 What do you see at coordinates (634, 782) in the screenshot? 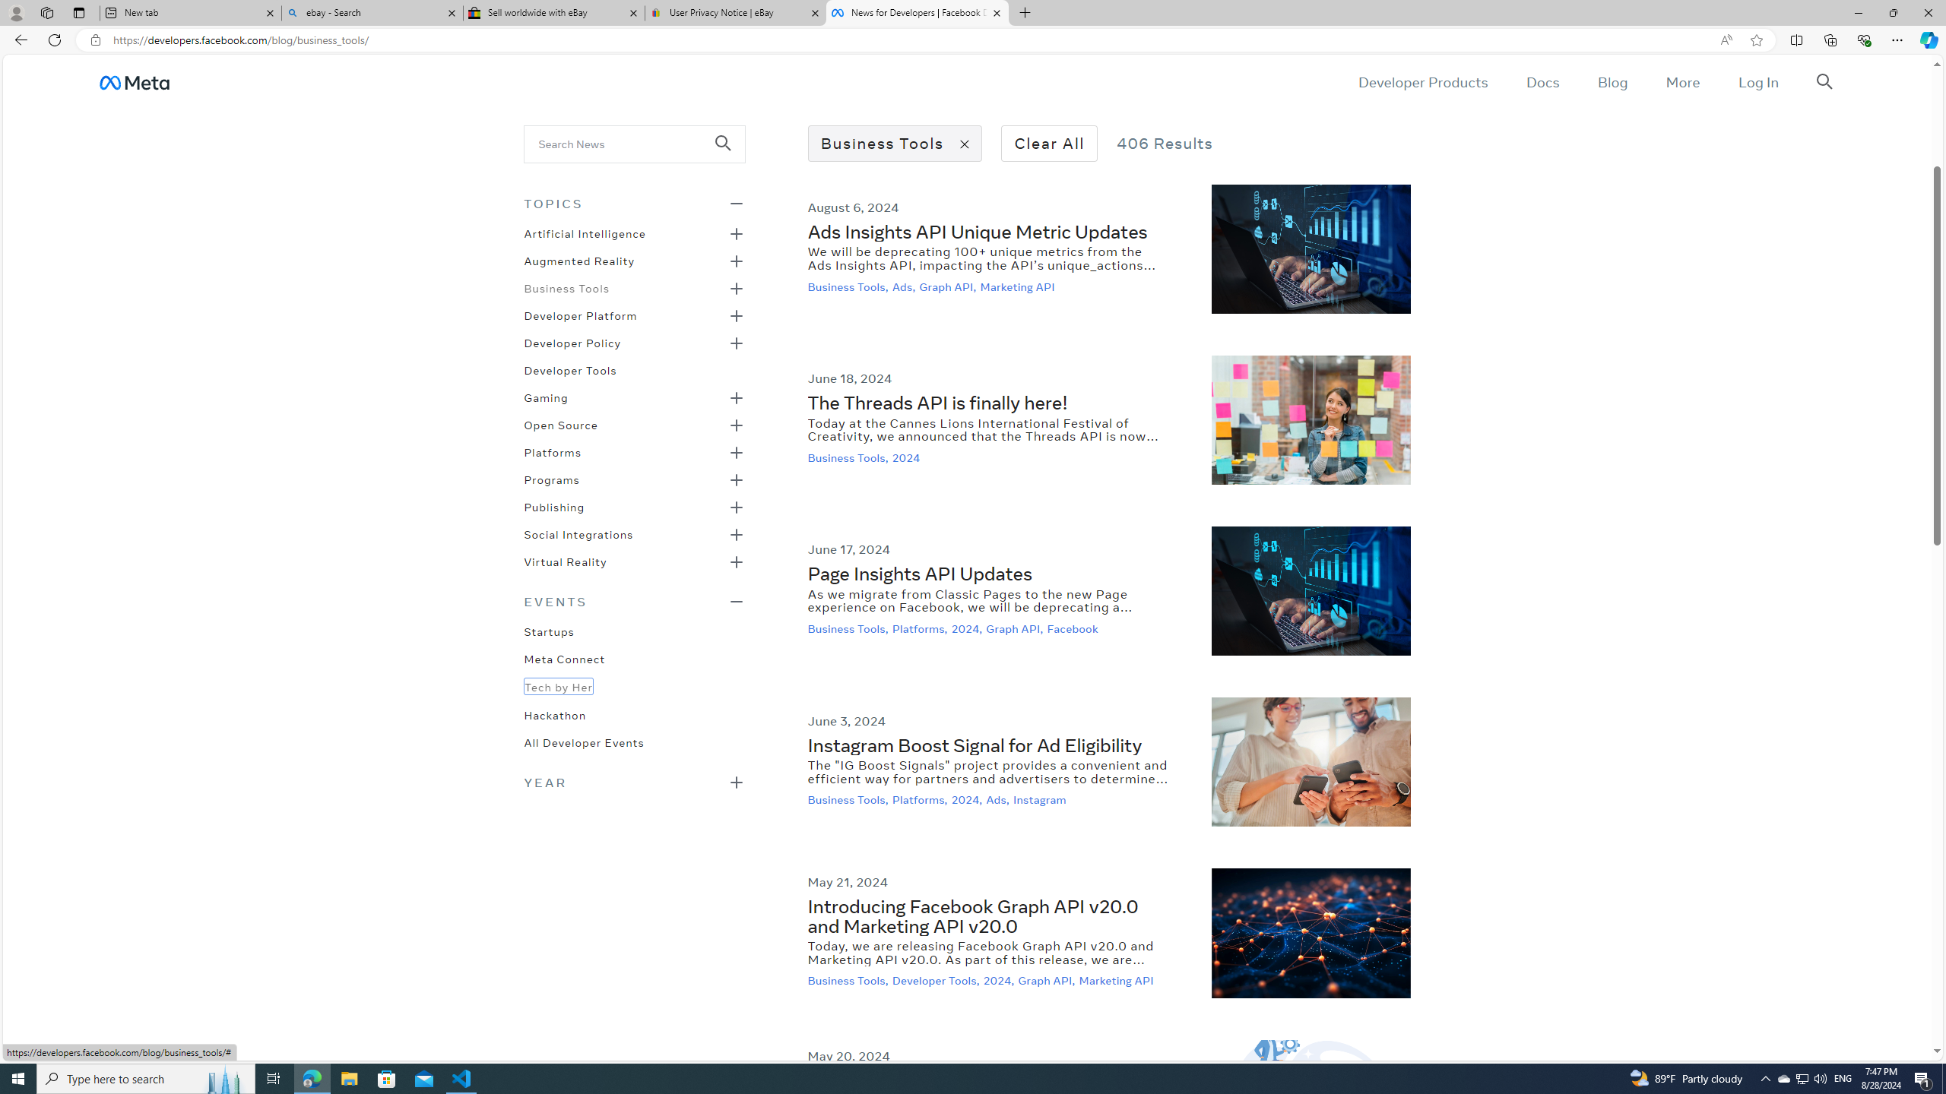
I see `Class: _9890 _98ez` at bounding box center [634, 782].